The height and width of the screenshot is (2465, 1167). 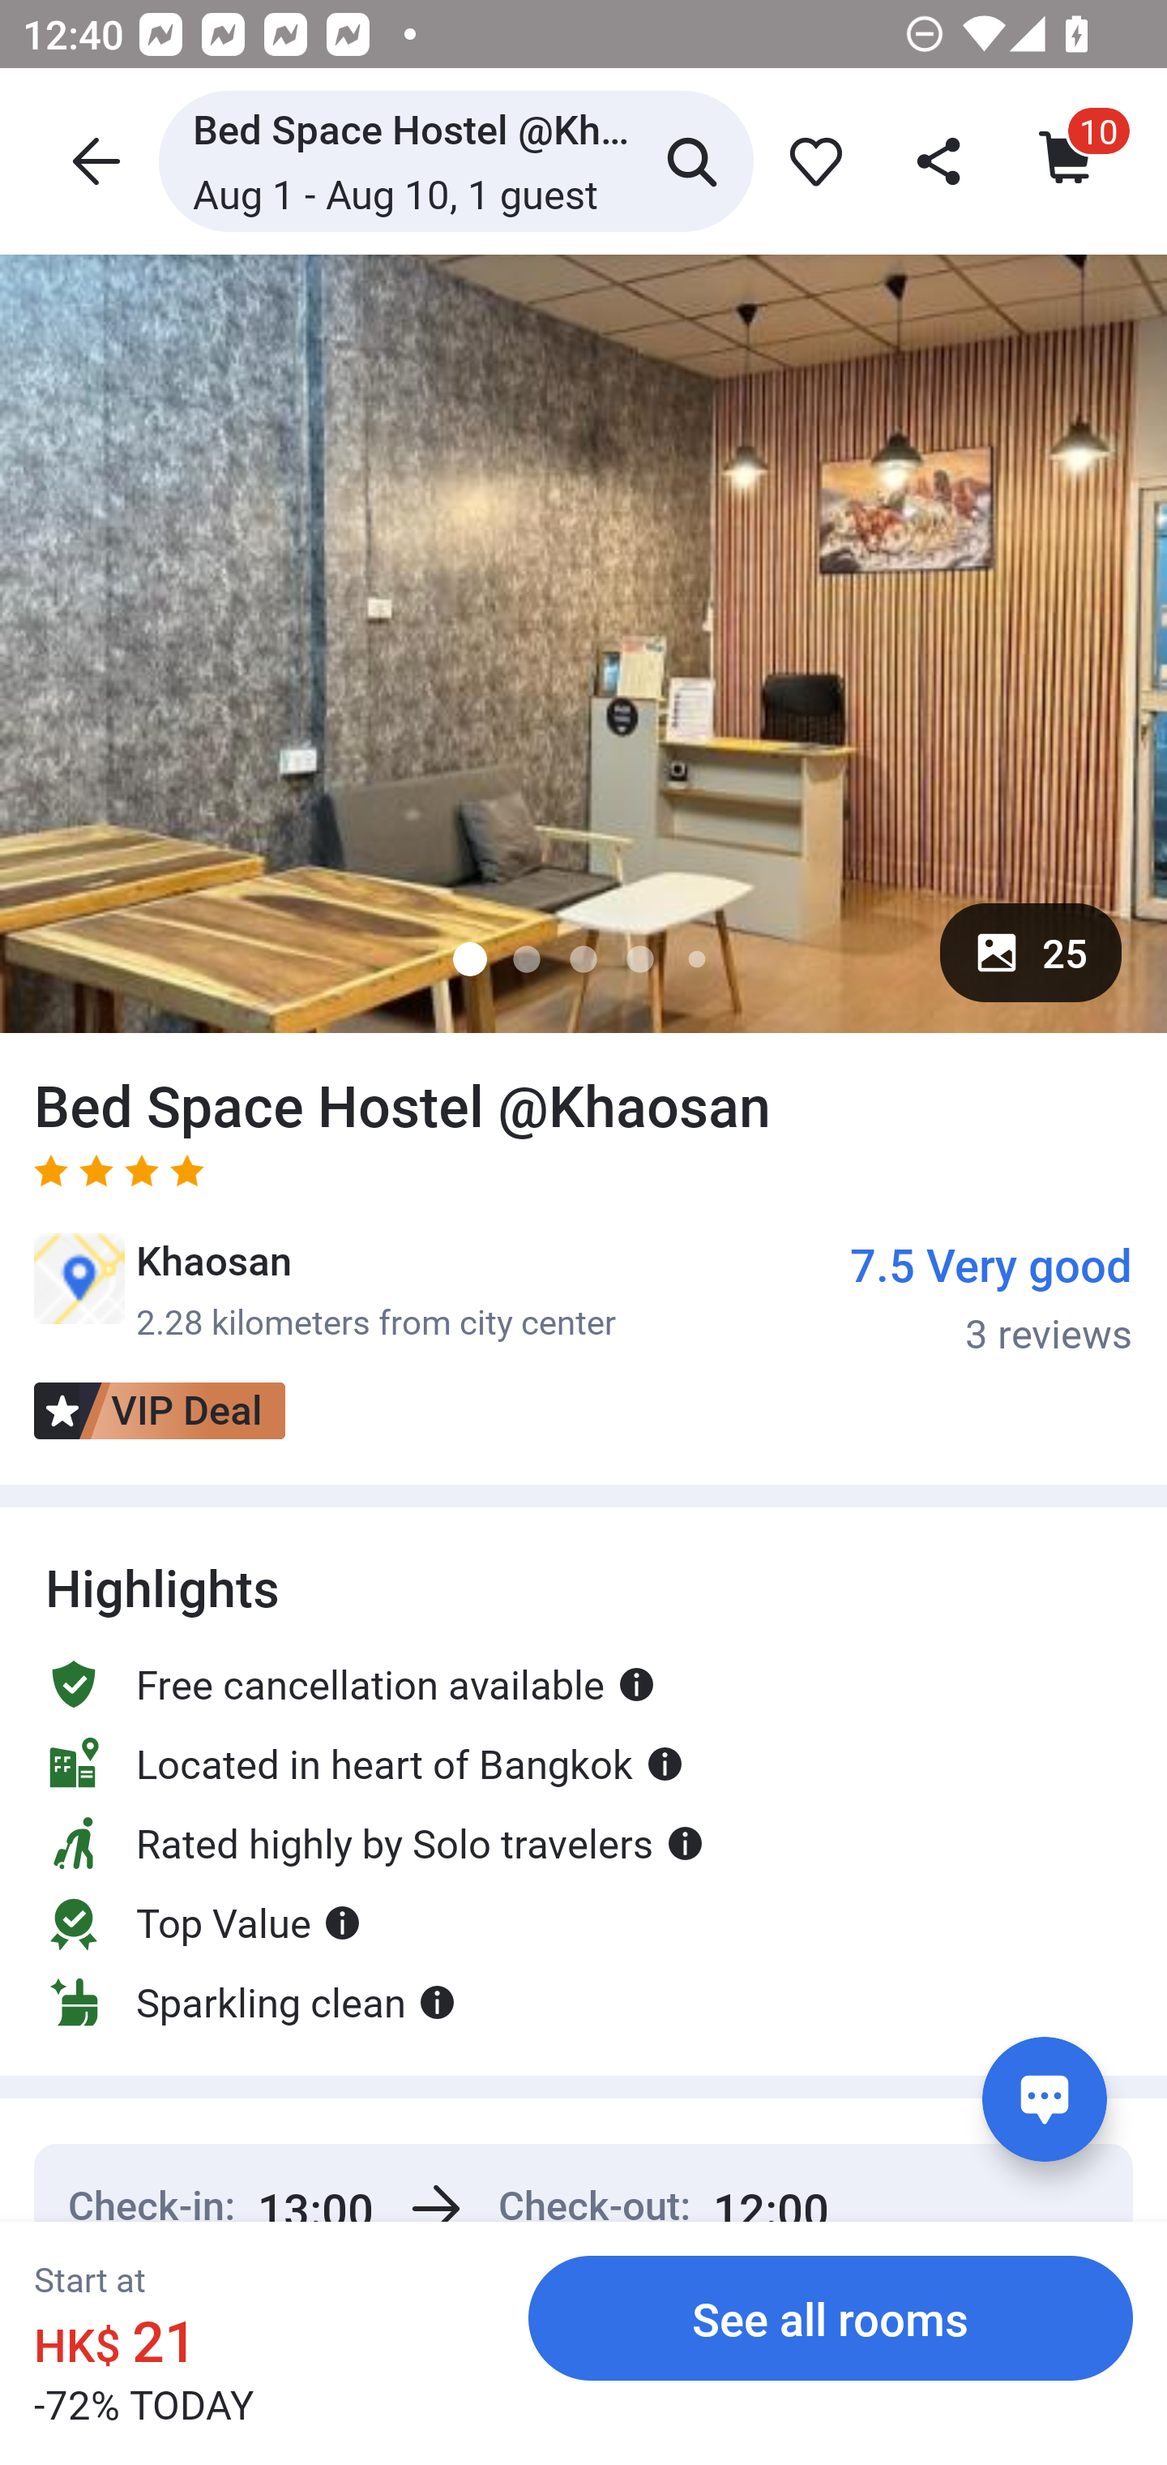 What do you see at coordinates (251, 2003) in the screenshot?
I see `Sparkling clean` at bounding box center [251, 2003].